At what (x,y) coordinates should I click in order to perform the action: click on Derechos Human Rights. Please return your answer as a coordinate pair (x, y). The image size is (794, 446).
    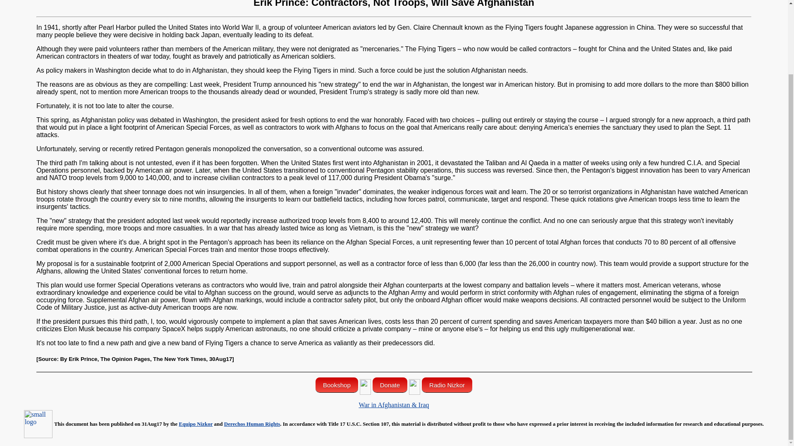
    Looking at the image, I should click on (252, 424).